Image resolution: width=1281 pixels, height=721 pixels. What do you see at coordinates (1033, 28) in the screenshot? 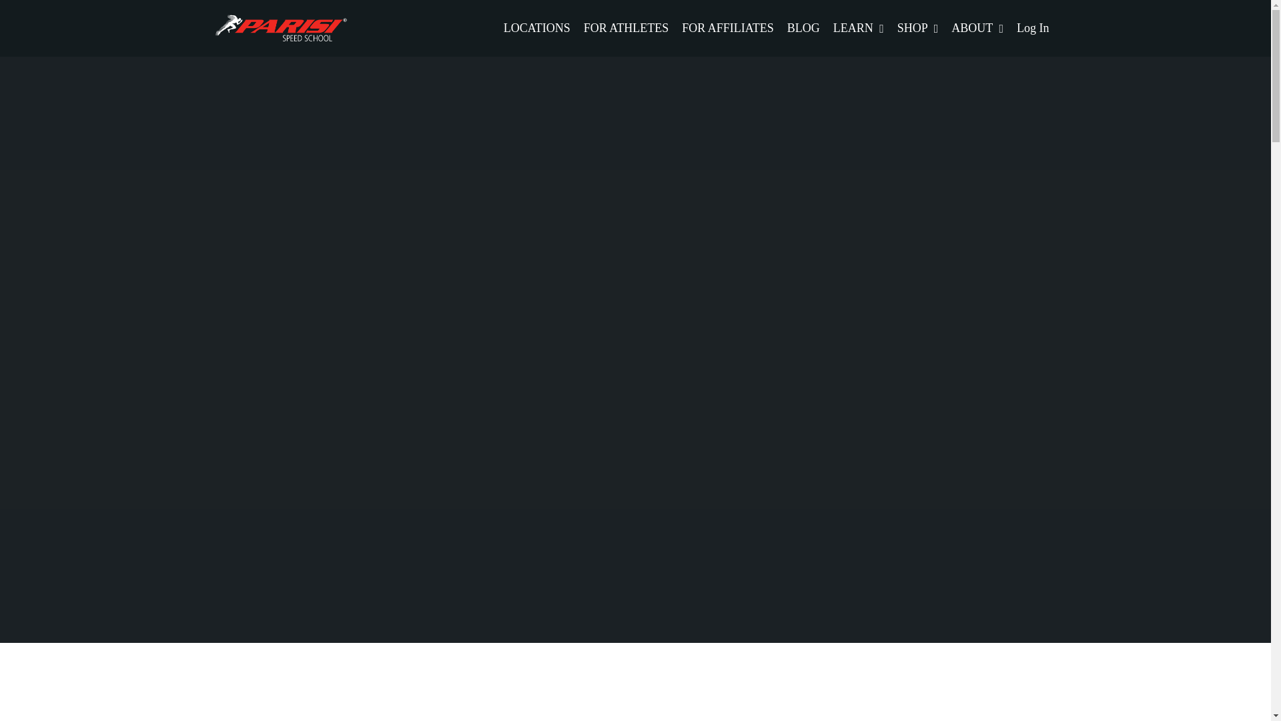
I see `Log In` at bounding box center [1033, 28].